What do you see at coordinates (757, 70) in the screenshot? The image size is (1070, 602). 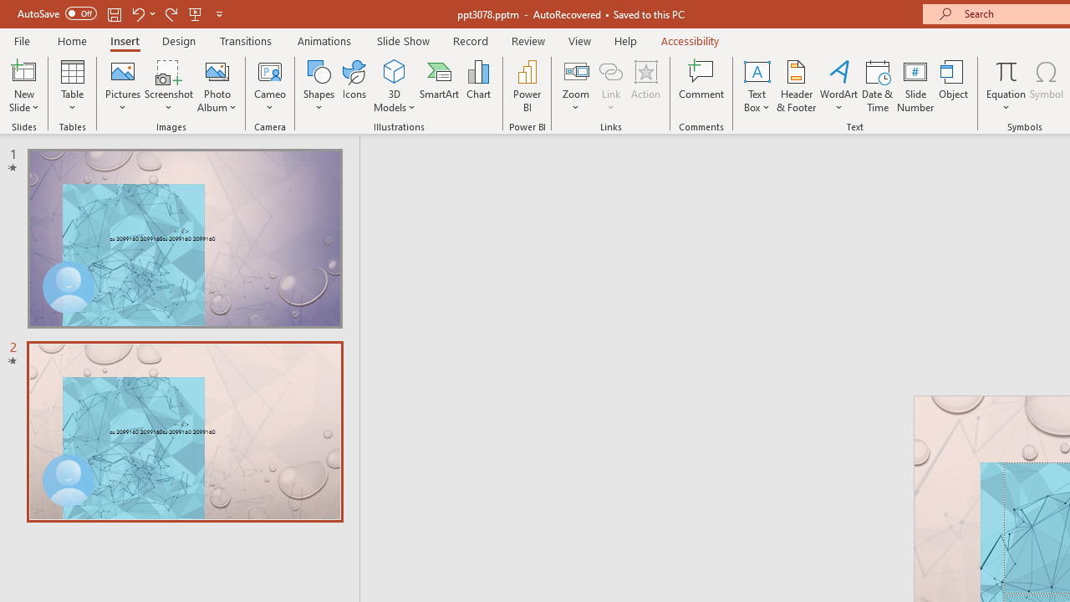 I see `Draw Horizontal Text Box` at bounding box center [757, 70].